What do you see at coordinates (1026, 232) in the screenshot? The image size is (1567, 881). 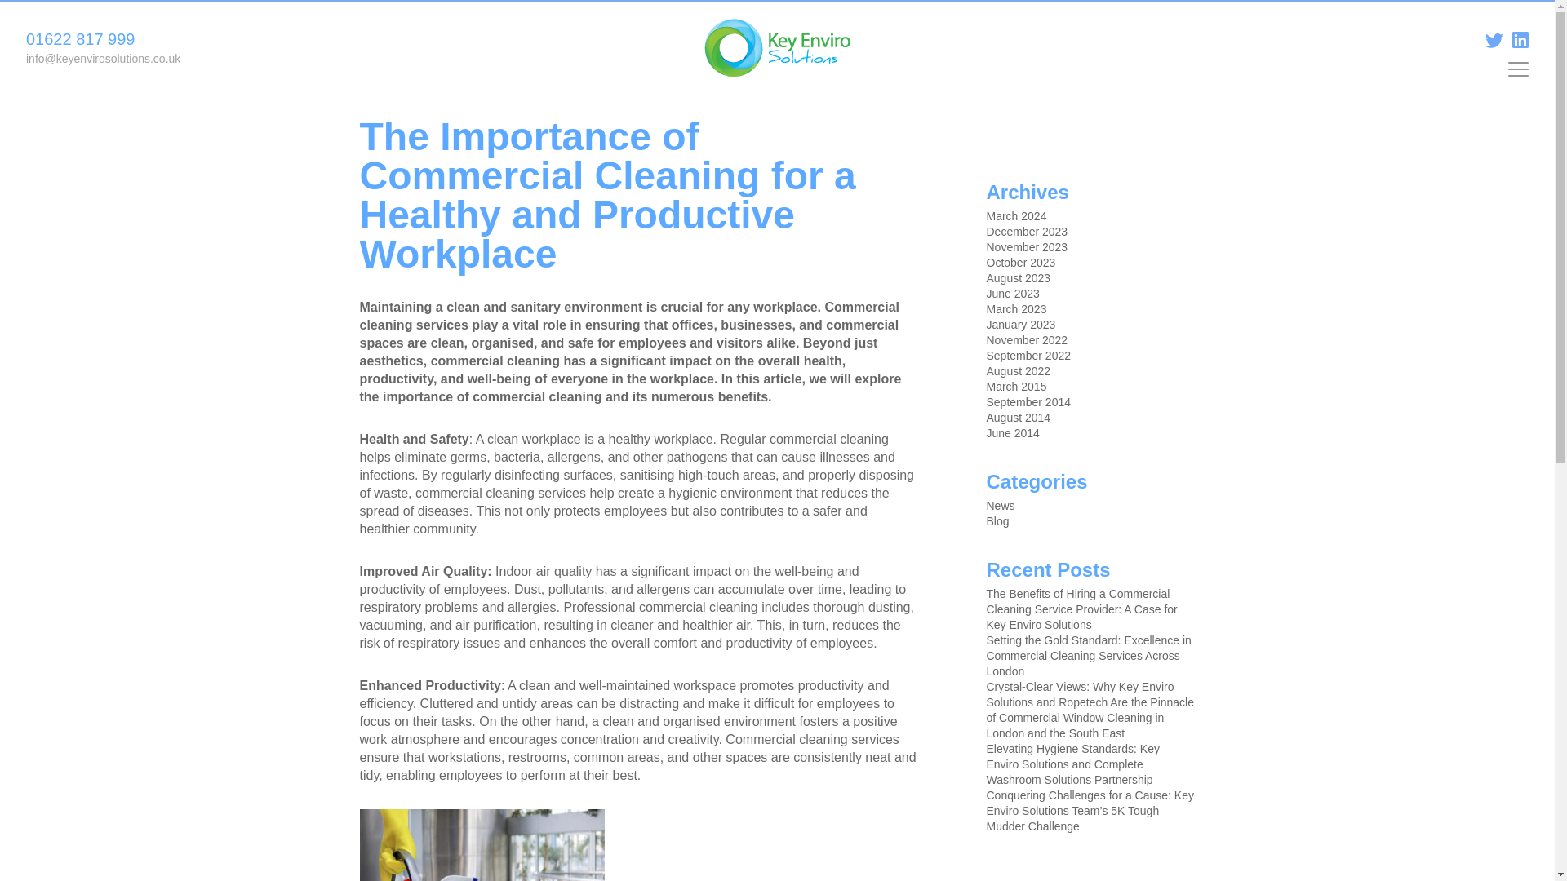 I see `December 2023` at bounding box center [1026, 232].